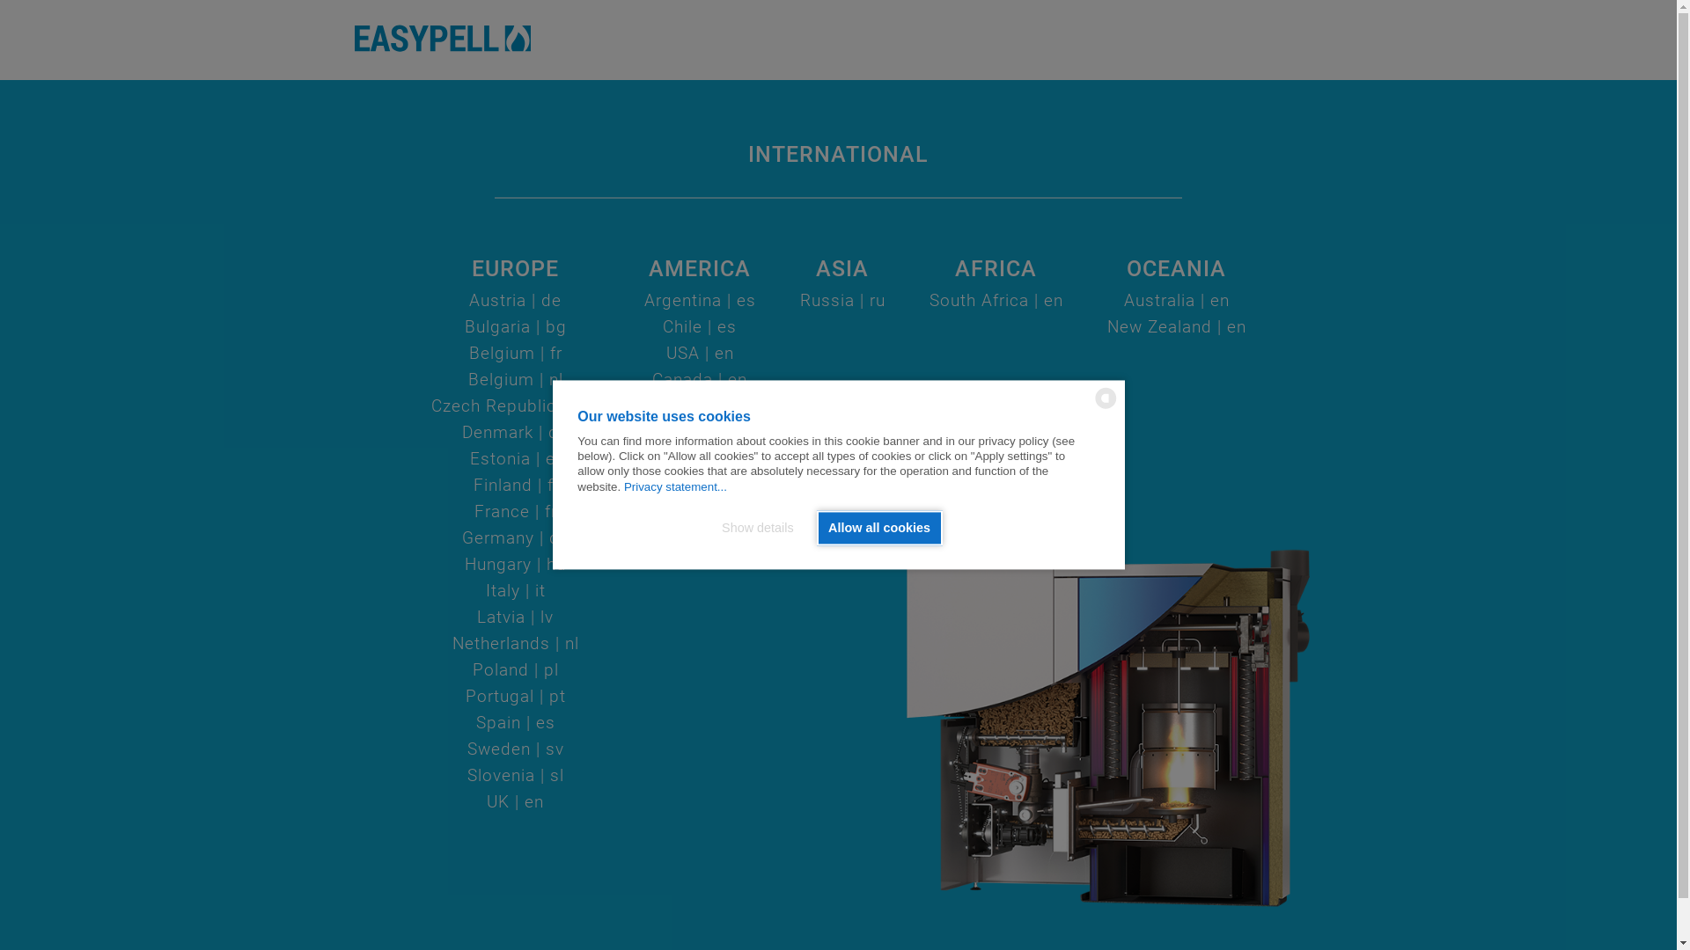 The height and width of the screenshot is (950, 1690). What do you see at coordinates (516, 433) in the screenshot?
I see `Denmark | da` at bounding box center [516, 433].